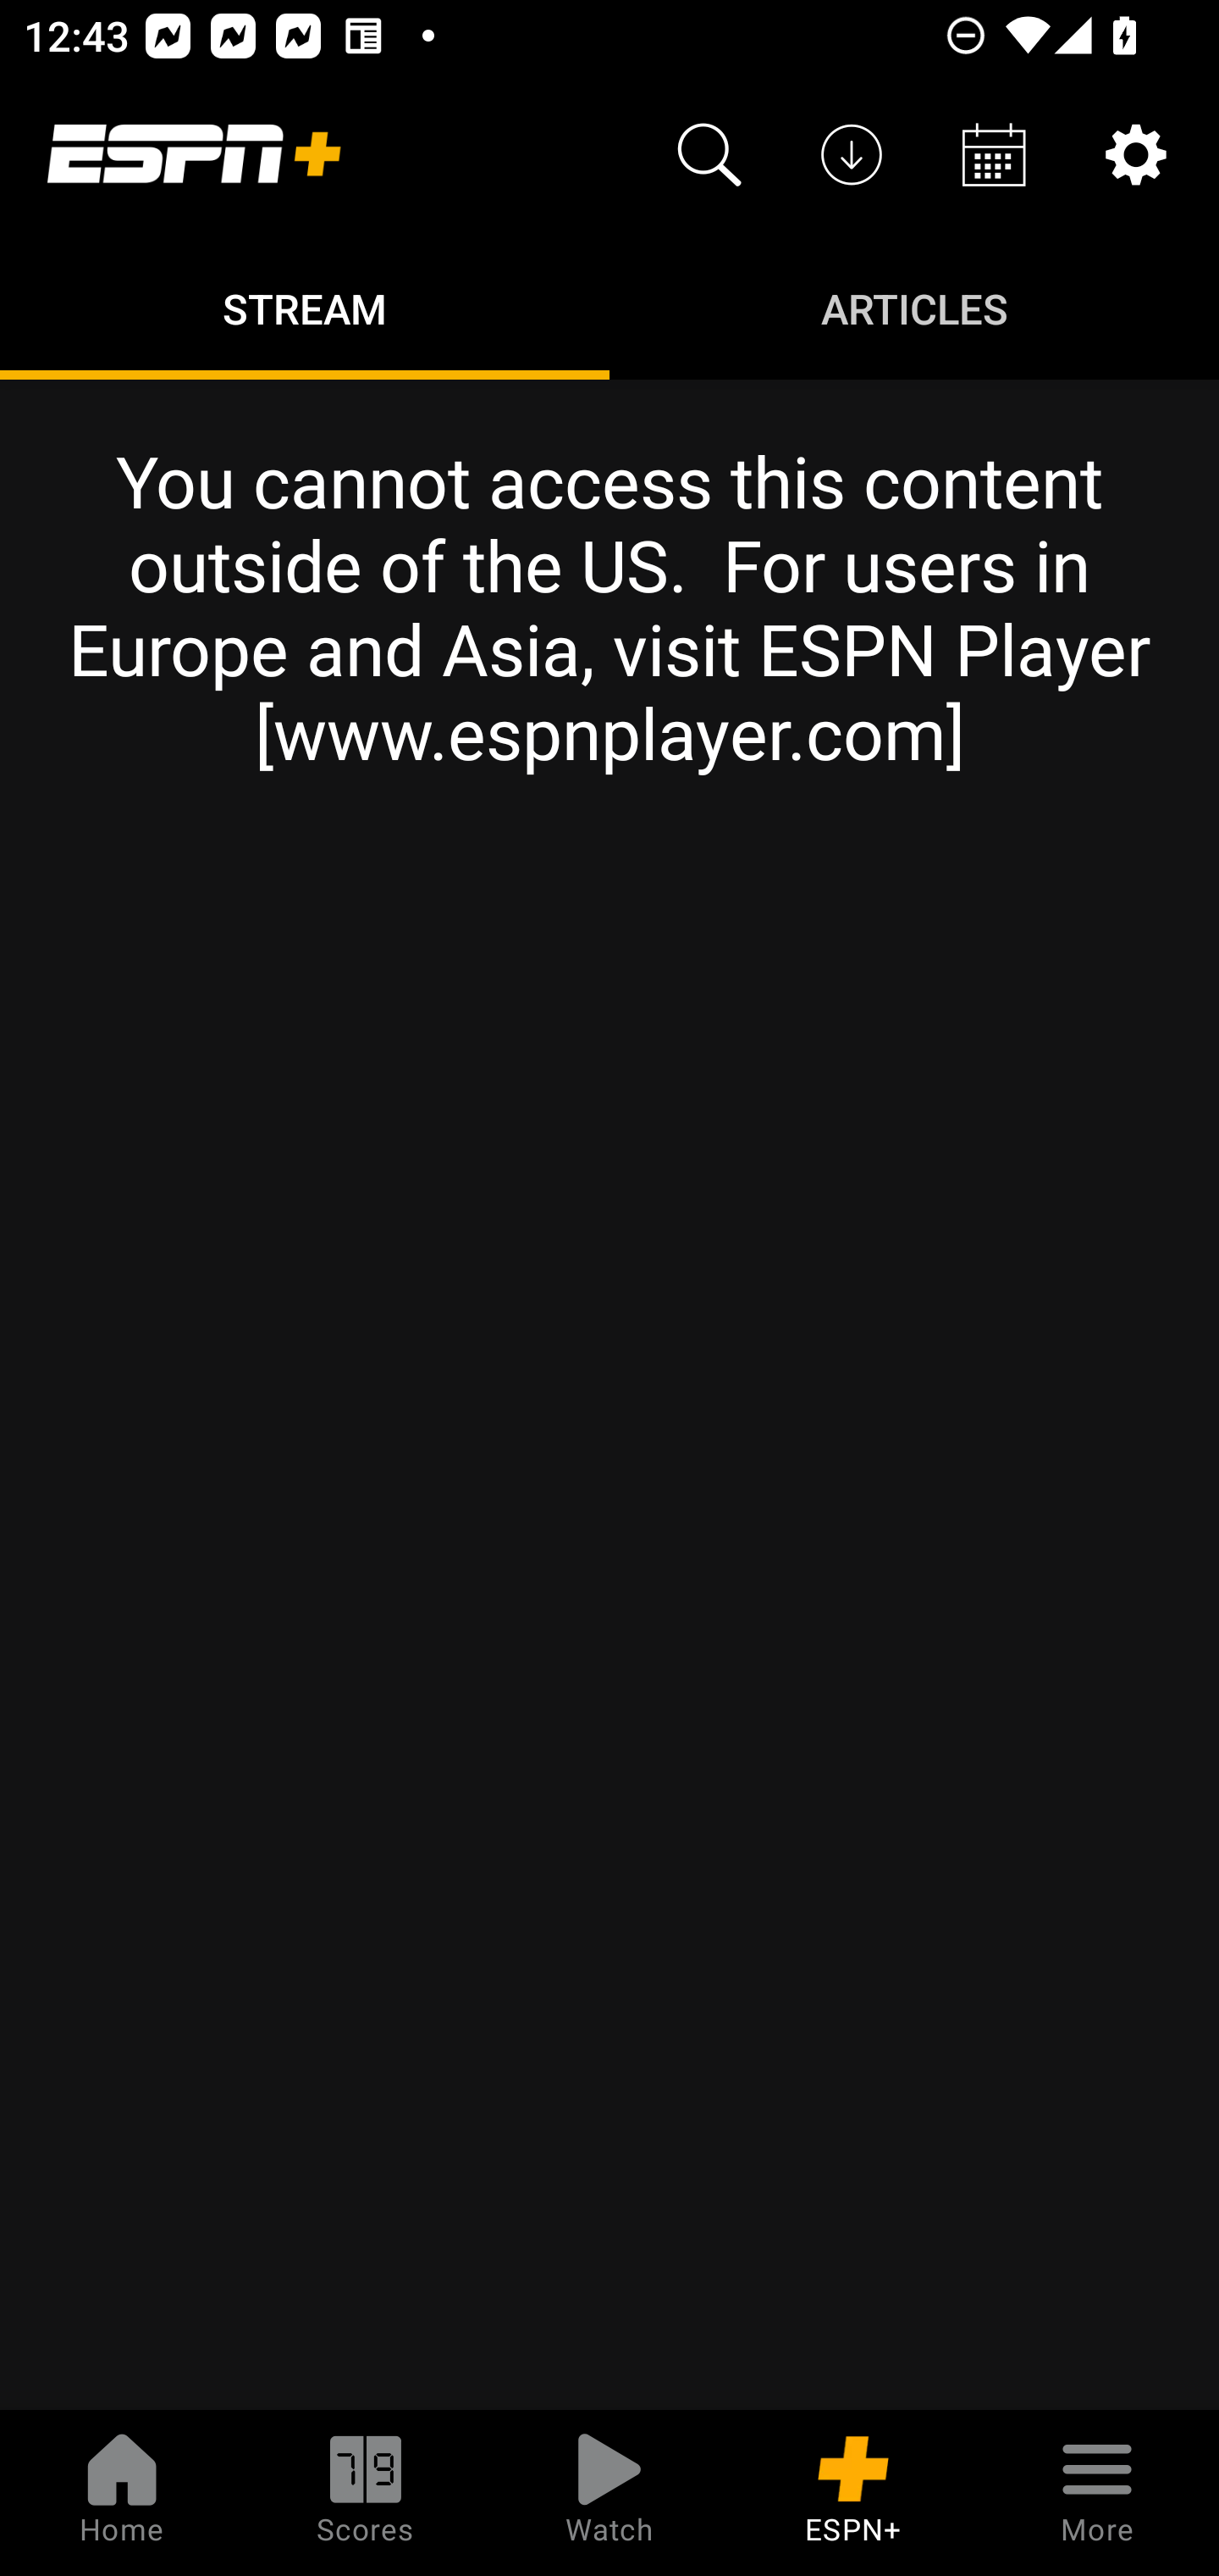 Image resolution: width=1219 pixels, height=2576 pixels. I want to click on Watch, so click(609, 2493).